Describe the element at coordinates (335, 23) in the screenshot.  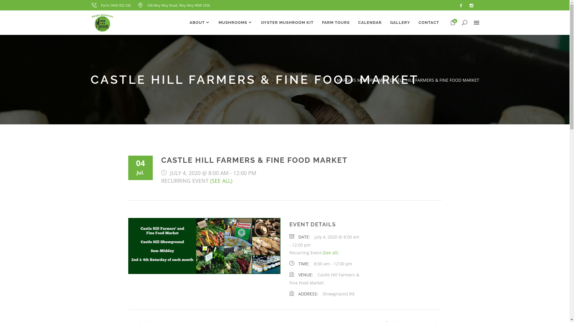
I see `FARM TOURS` at that location.